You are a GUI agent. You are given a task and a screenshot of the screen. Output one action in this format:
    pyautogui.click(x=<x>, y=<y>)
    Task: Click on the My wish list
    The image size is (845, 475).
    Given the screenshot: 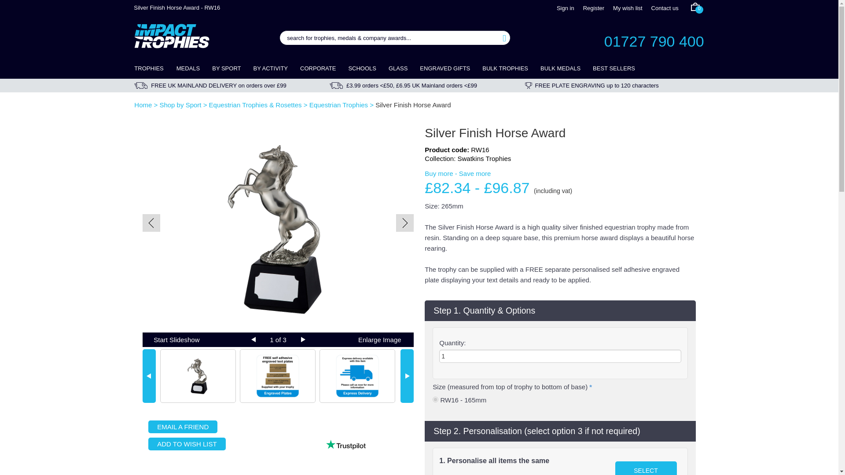 What is the action you would take?
    pyautogui.click(x=628, y=8)
    